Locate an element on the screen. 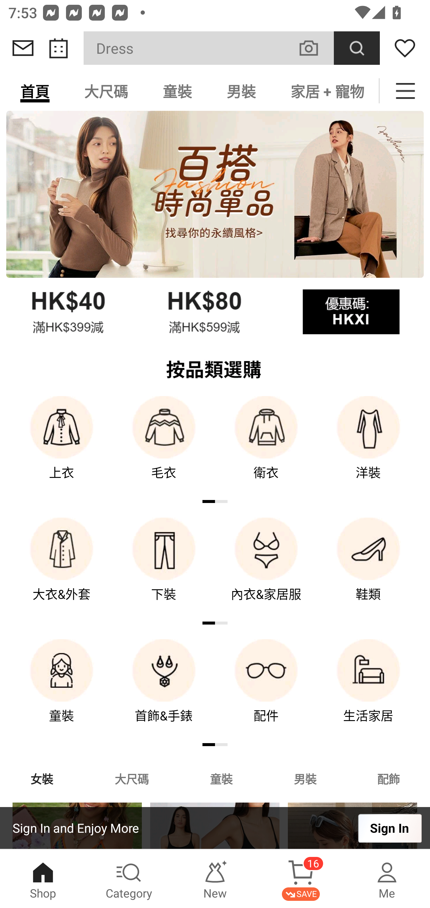 The image size is (430, 908). 毛衣 is located at coordinates (164, 446).